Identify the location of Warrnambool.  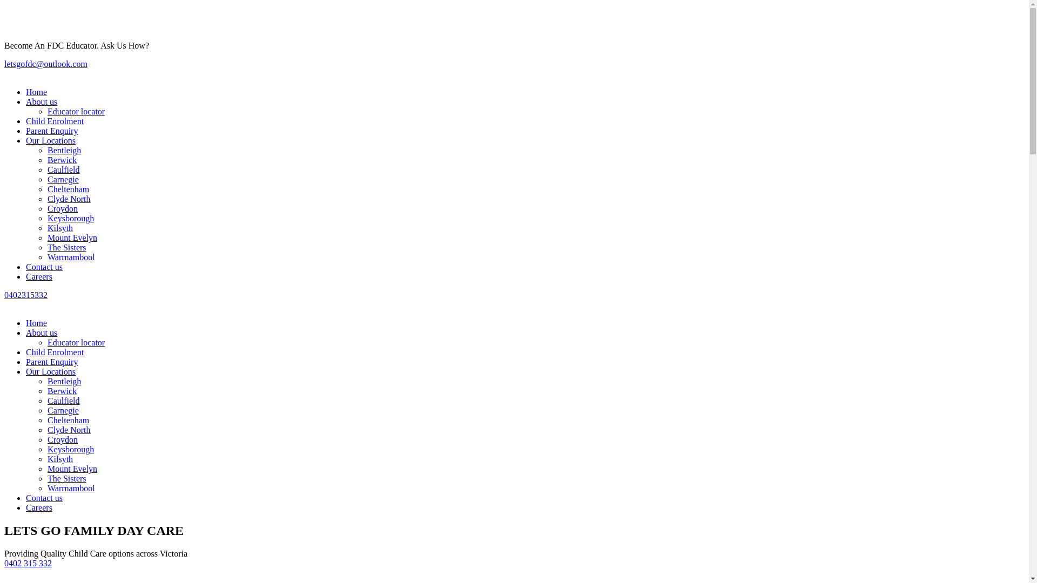
(71, 488).